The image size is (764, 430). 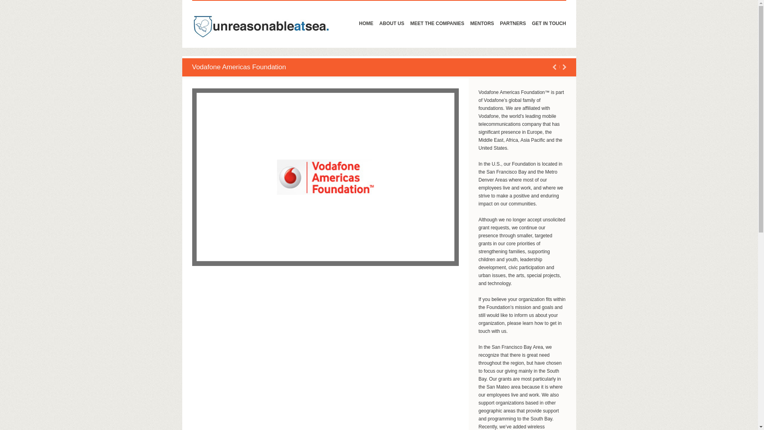 I want to click on HOME, so click(x=366, y=23).